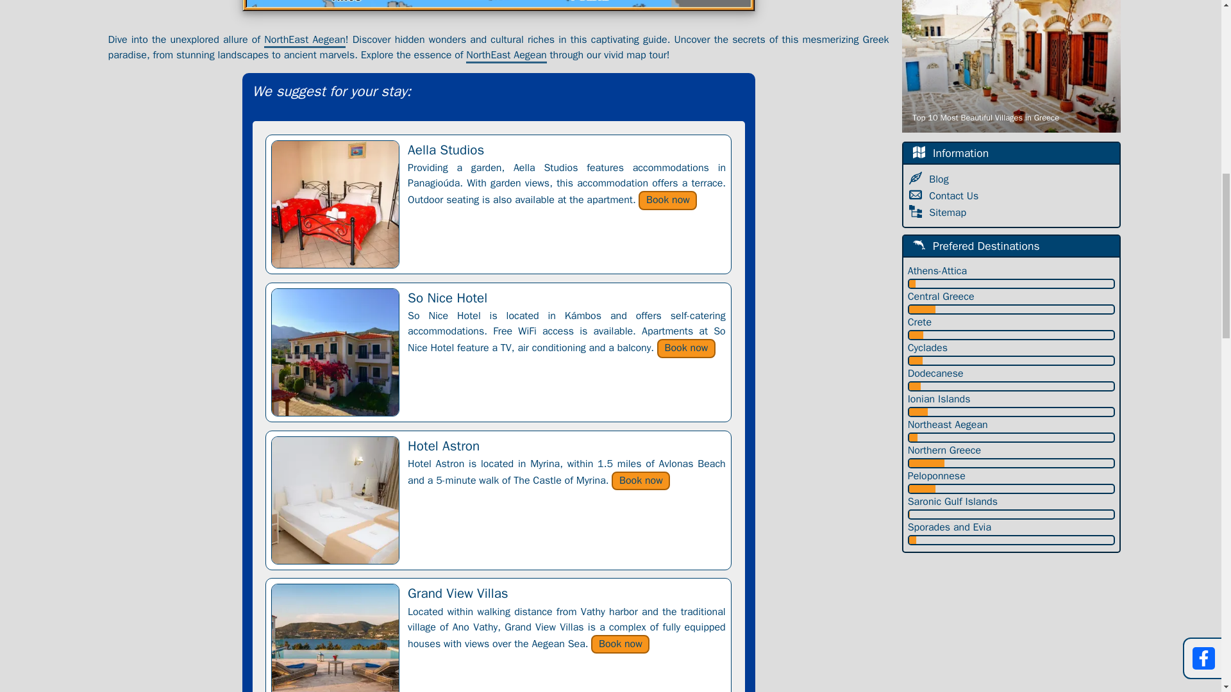 The height and width of the screenshot is (692, 1231). I want to click on Central Greece, so click(1012, 297).